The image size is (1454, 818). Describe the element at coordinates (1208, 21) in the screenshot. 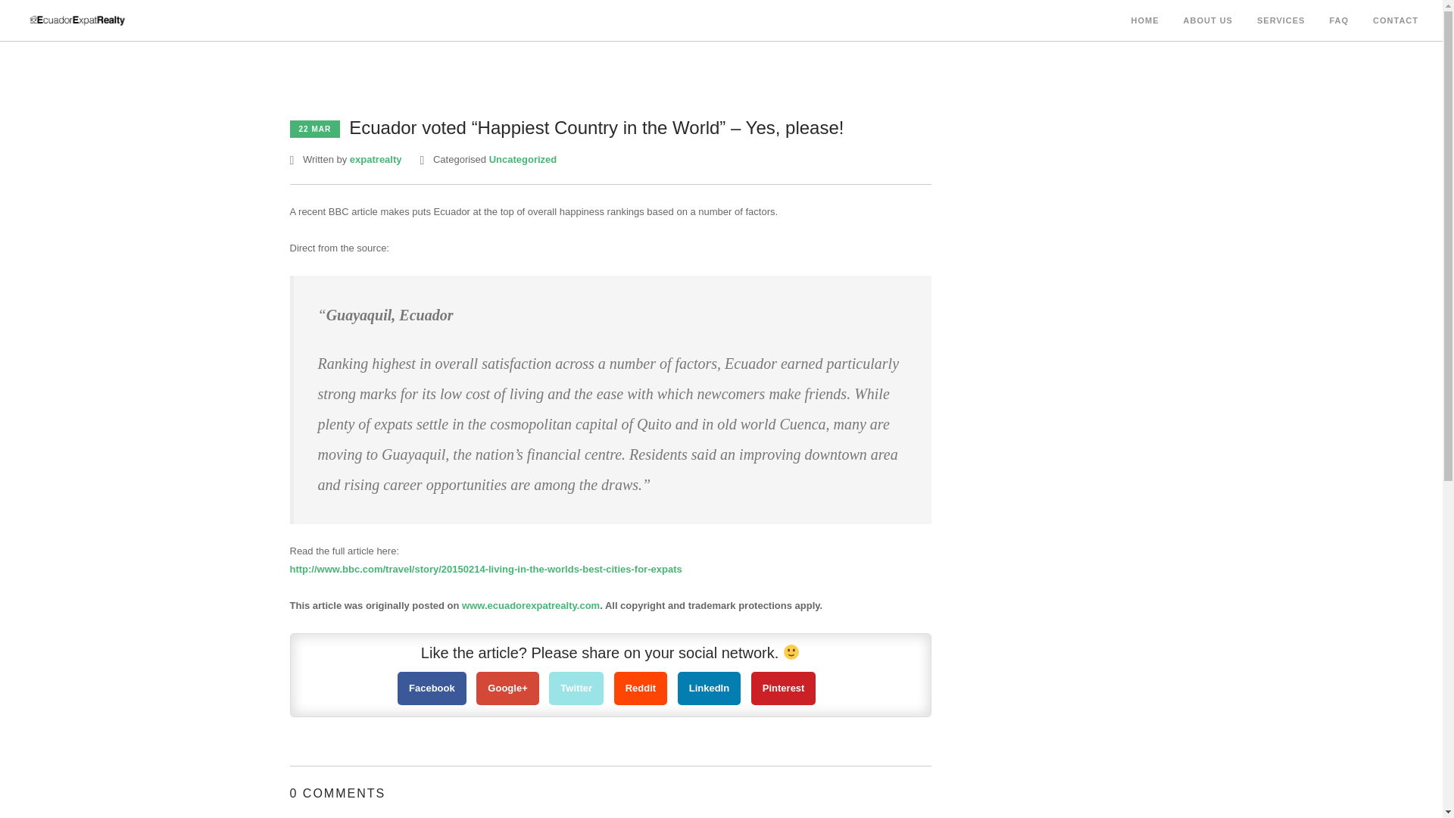

I see `ABOUT US` at that location.